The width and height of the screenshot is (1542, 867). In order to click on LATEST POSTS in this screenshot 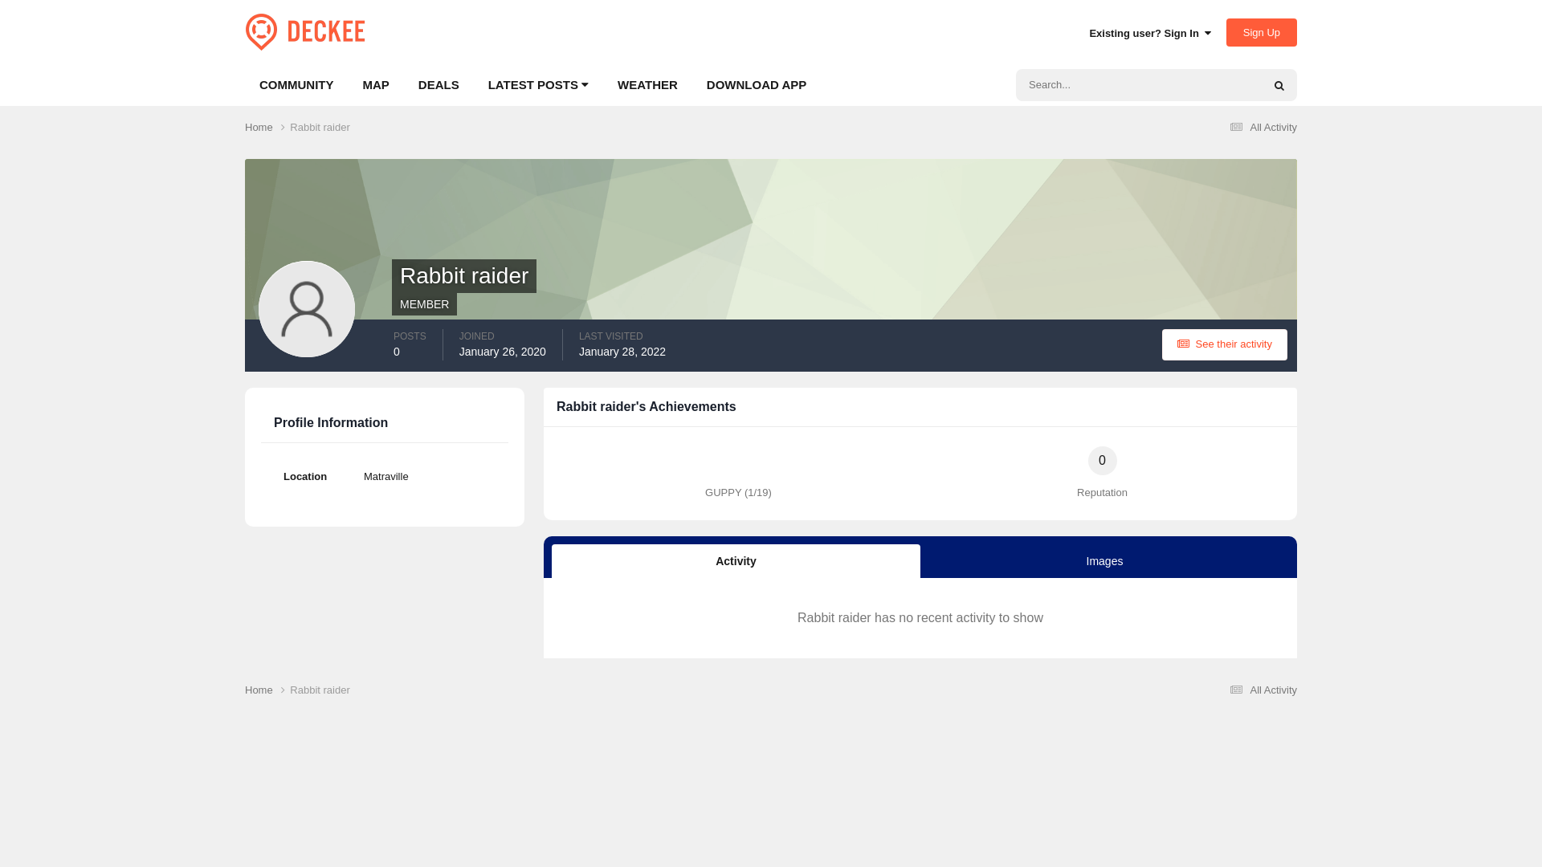, I will do `click(538, 85)`.